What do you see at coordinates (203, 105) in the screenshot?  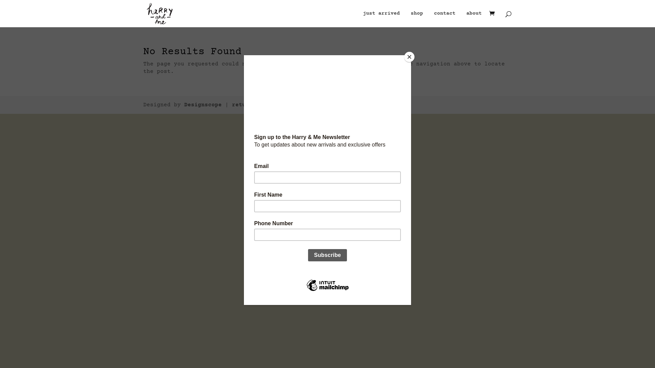 I see `Designscope` at bounding box center [203, 105].